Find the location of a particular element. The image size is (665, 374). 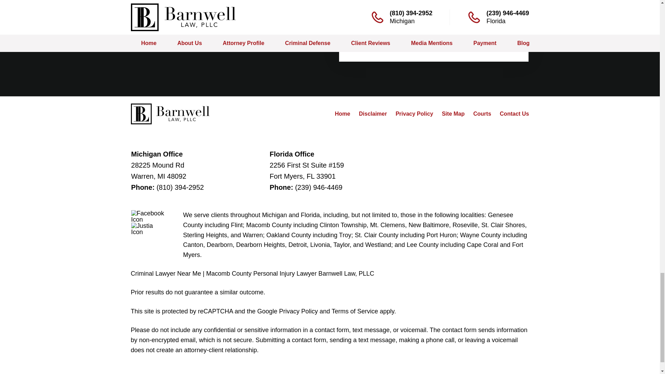

Courts is located at coordinates (482, 114).